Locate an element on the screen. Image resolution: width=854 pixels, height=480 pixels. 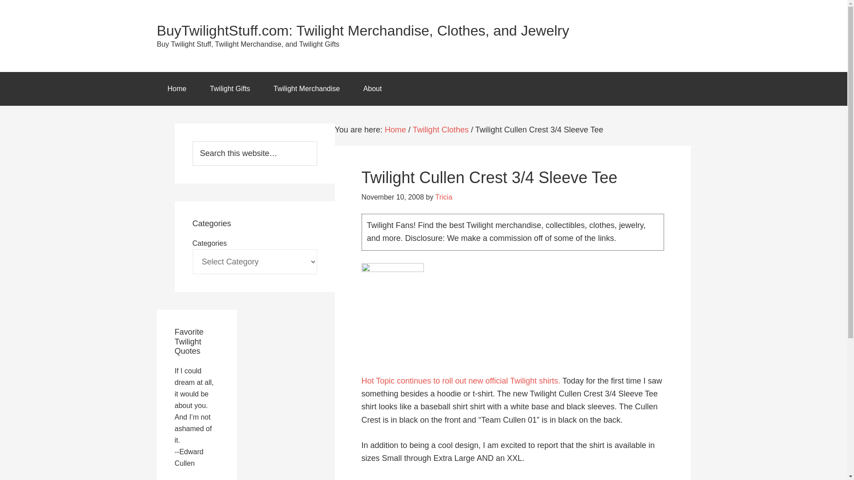
Twilight Merchandise is located at coordinates (306, 89).